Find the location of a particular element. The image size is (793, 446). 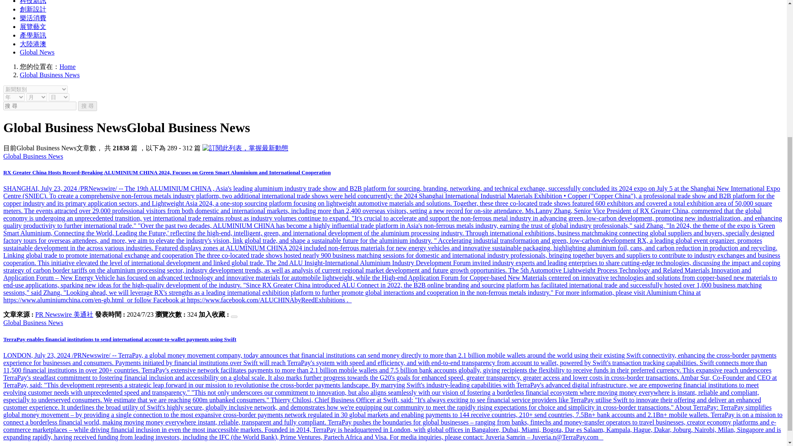

Home is located at coordinates (67, 66).